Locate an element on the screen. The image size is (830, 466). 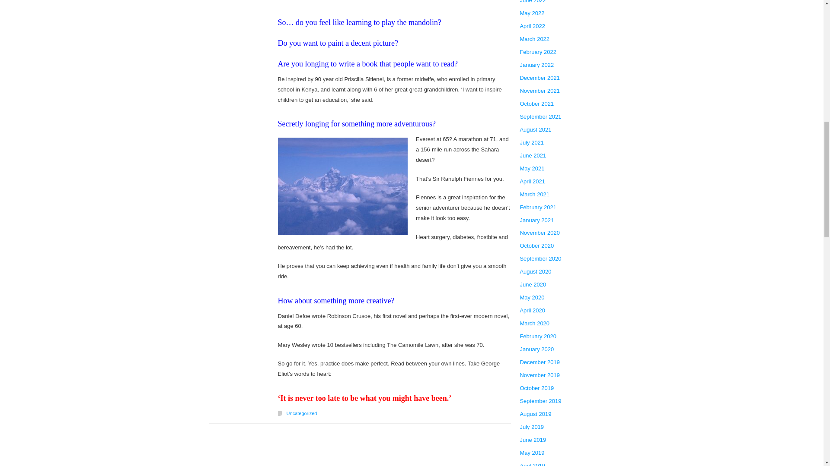
March 2022 is located at coordinates (534, 39).